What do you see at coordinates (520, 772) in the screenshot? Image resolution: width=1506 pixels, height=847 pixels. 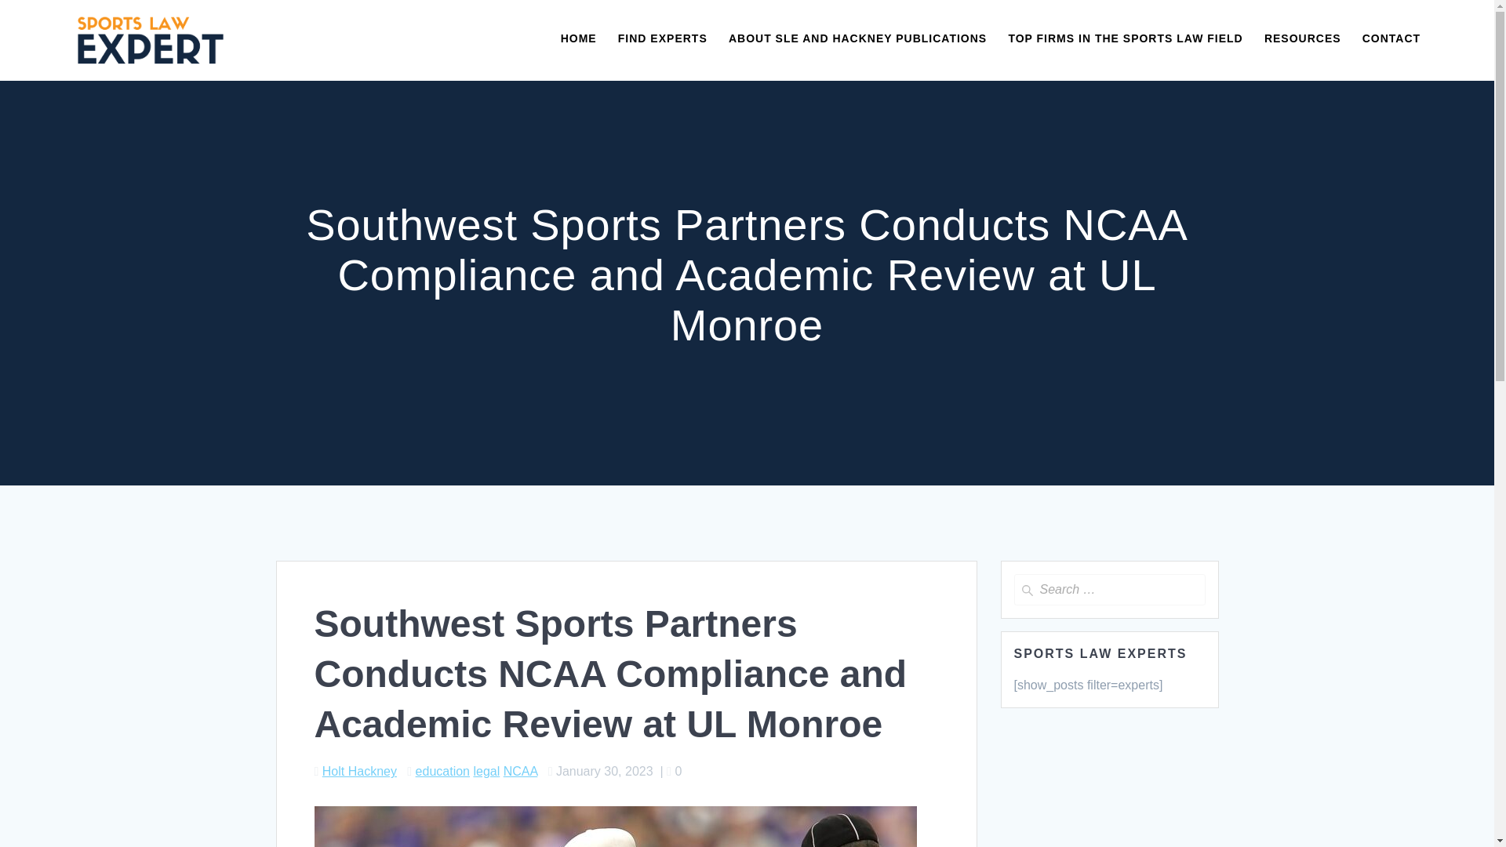 I see `NCAA` at bounding box center [520, 772].